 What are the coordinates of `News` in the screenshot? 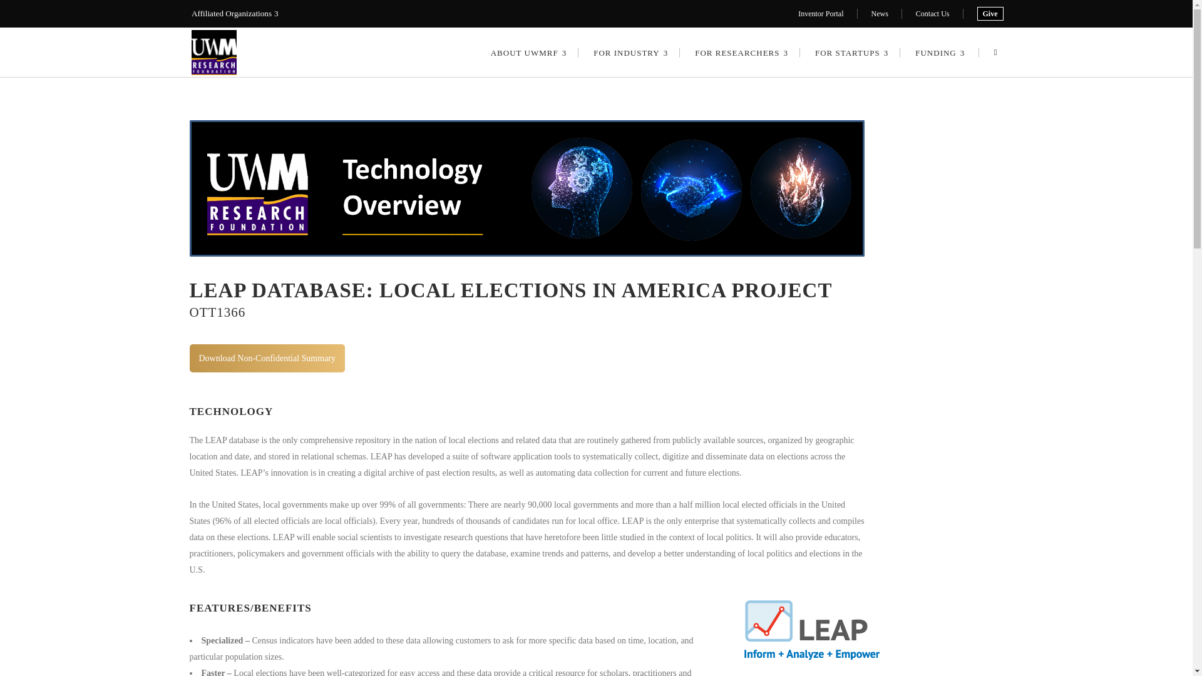 It's located at (880, 14).